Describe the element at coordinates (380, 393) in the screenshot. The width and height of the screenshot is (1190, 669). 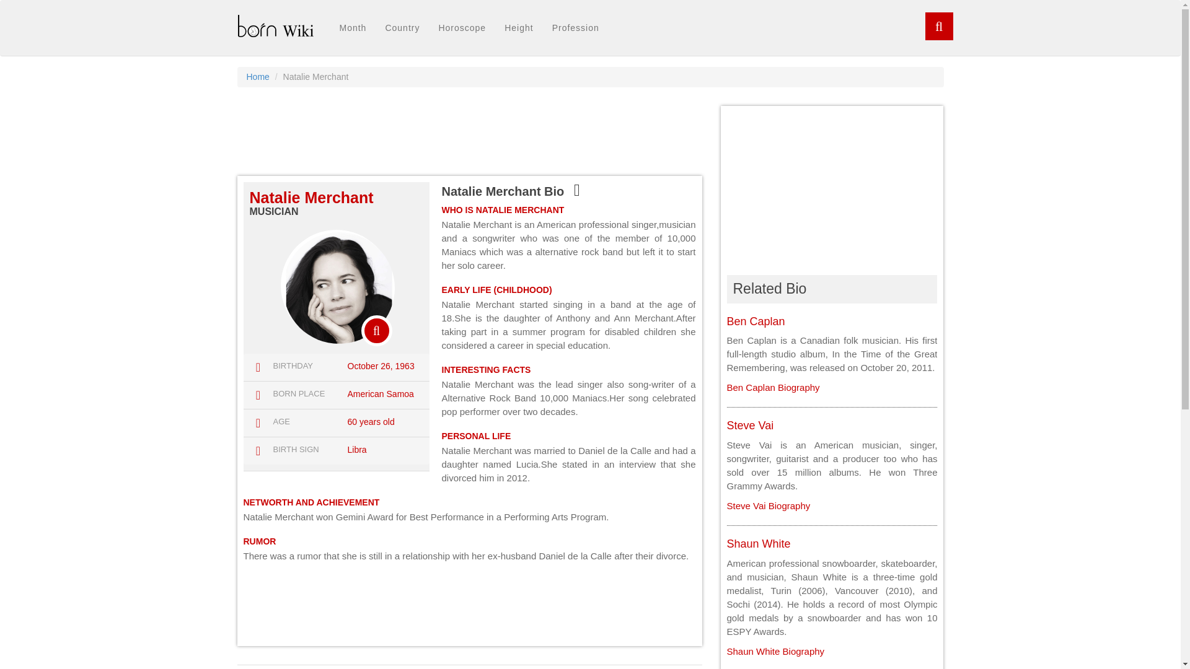
I see `American Samoa` at that location.